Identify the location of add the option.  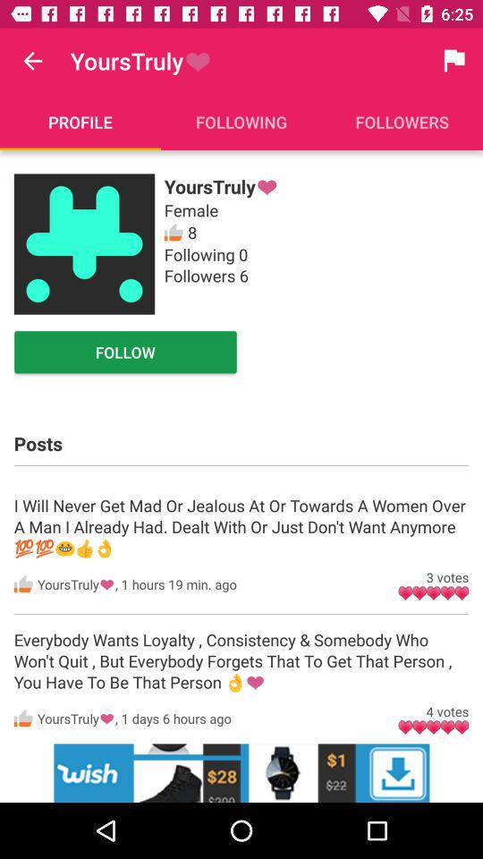
(241, 773).